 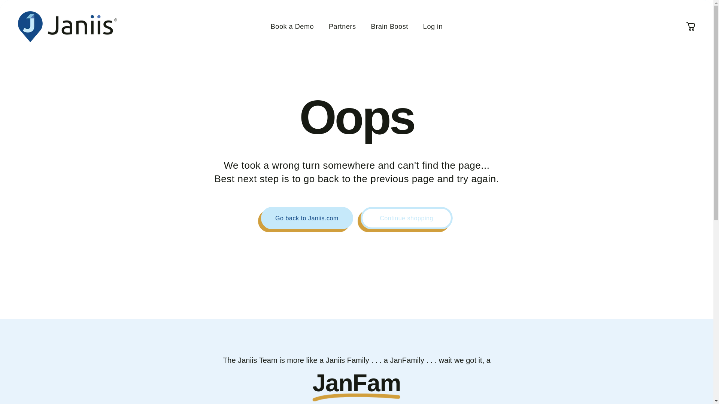 I want to click on Brain Boost, so click(x=389, y=26).